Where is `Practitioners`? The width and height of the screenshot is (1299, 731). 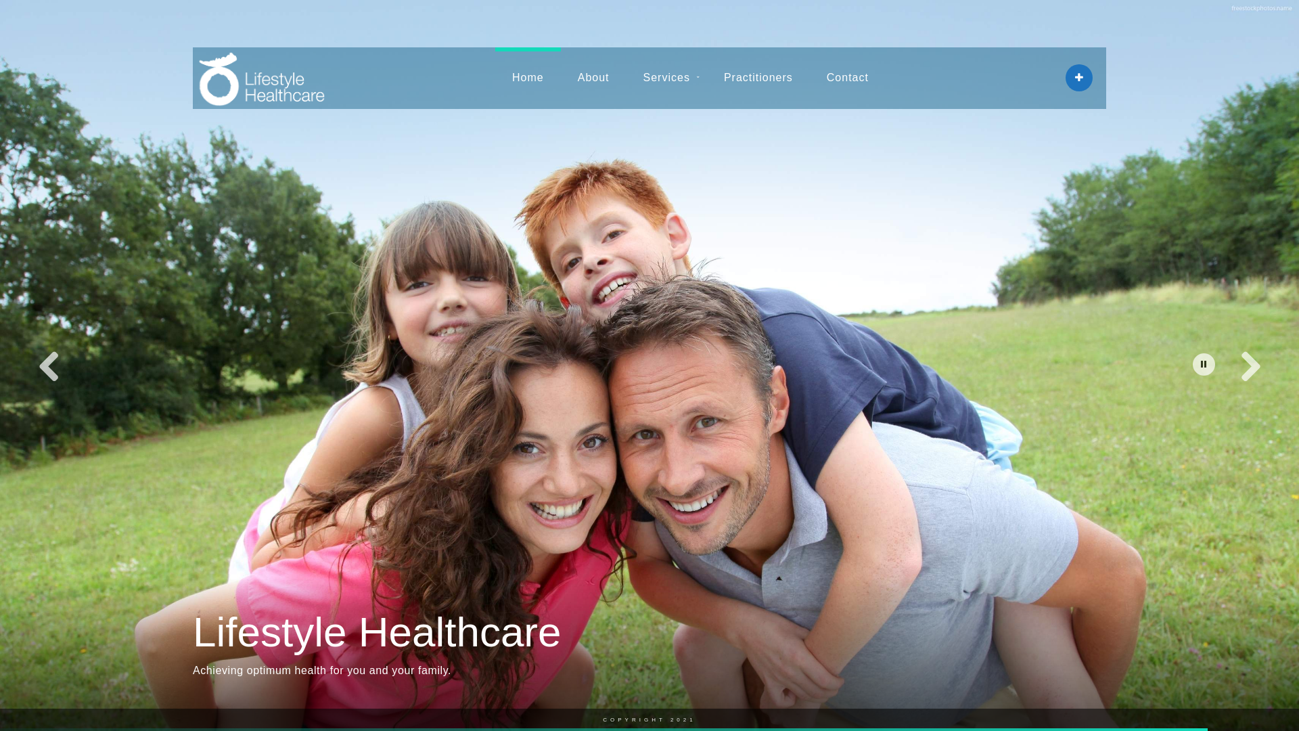
Practitioners is located at coordinates (758, 78).